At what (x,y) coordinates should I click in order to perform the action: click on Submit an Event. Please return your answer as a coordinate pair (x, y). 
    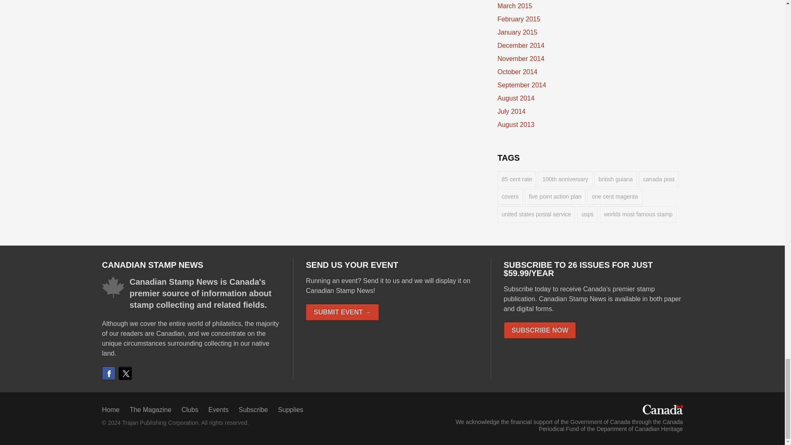
    Looking at the image, I should click on (342, 312).